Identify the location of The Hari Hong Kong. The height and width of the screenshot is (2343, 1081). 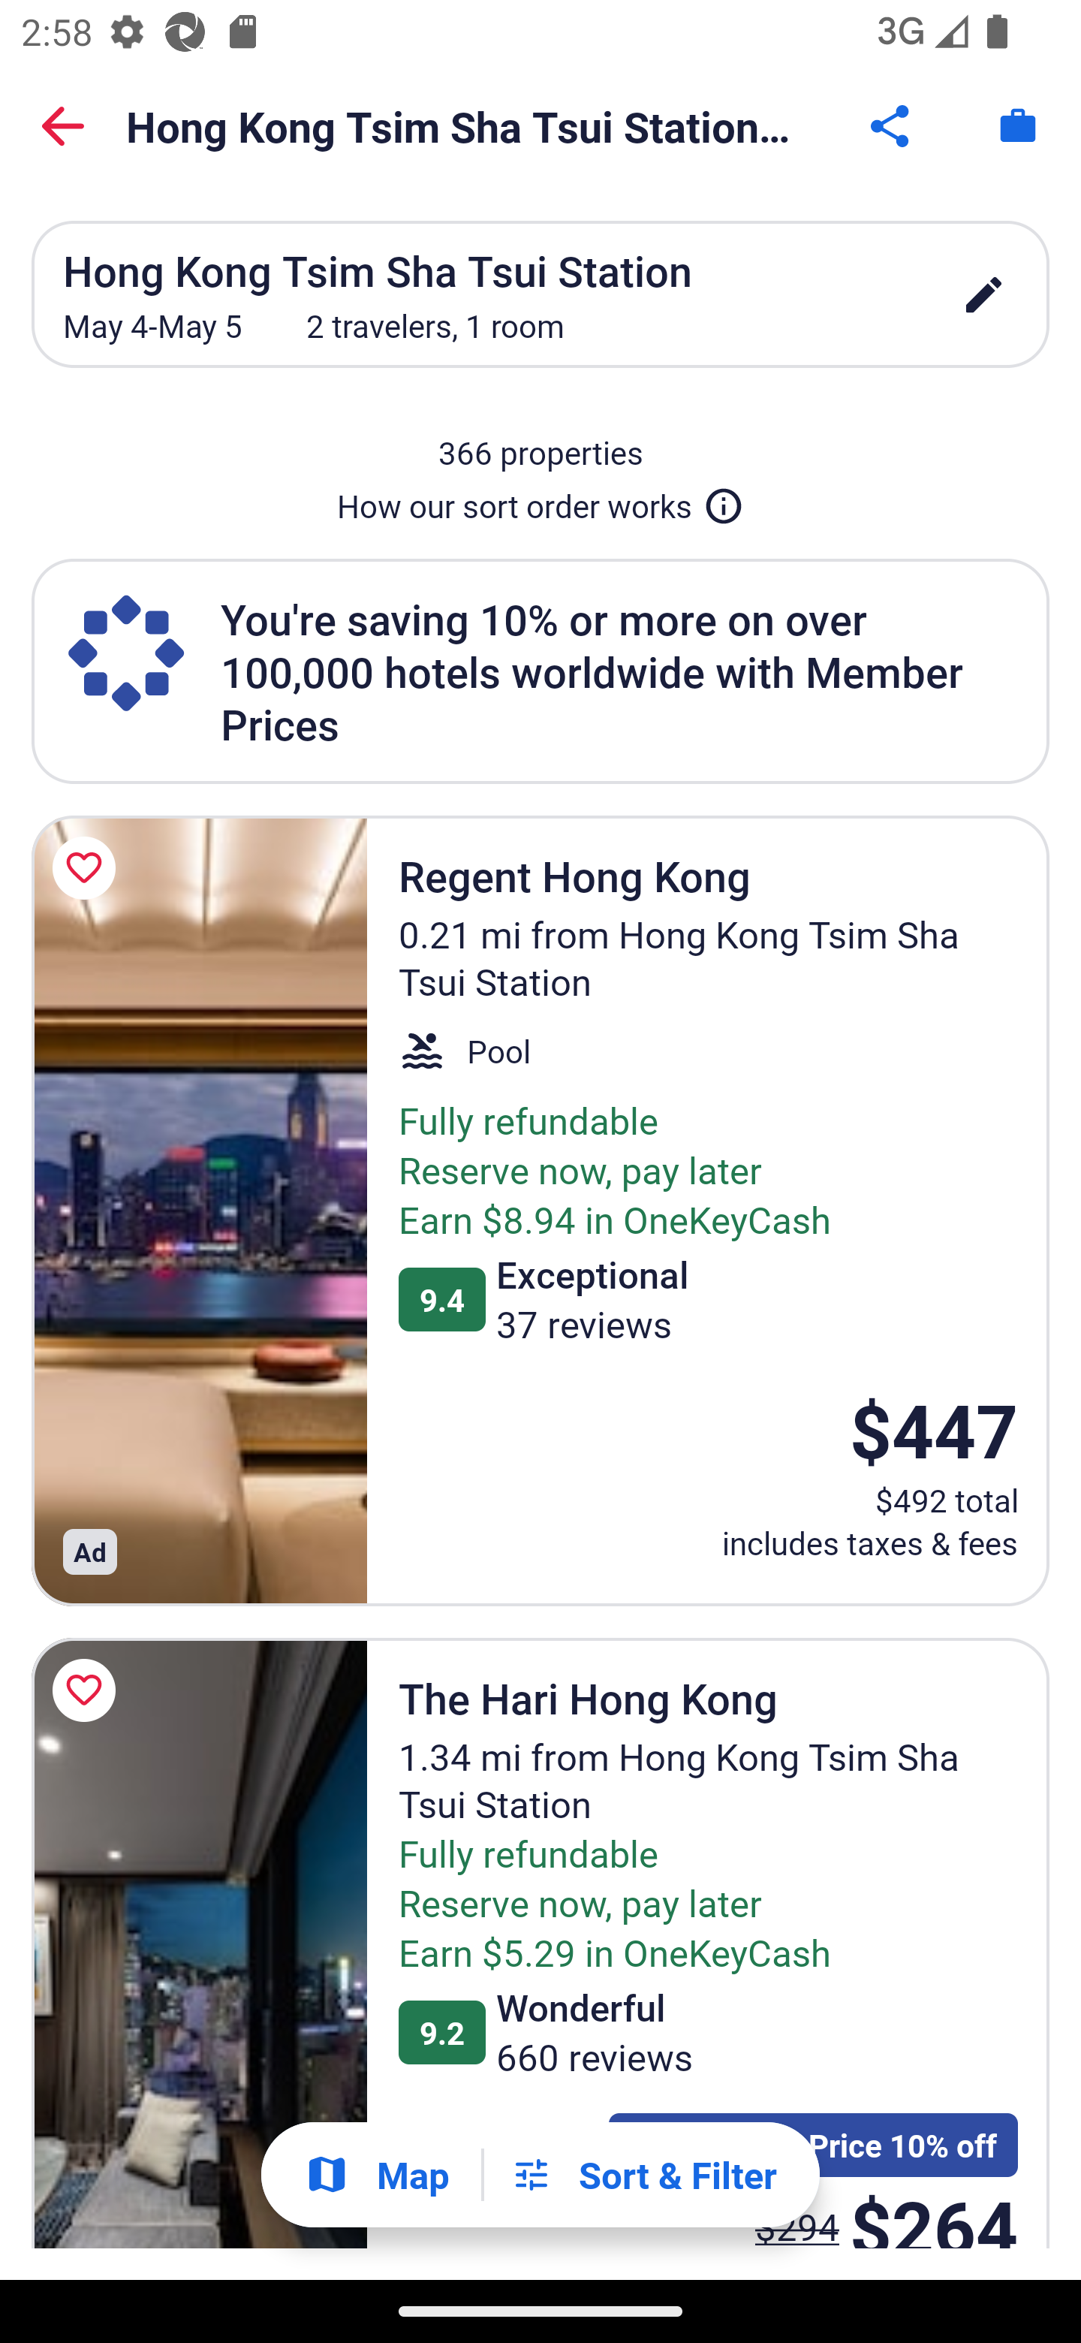
(199, 1943).